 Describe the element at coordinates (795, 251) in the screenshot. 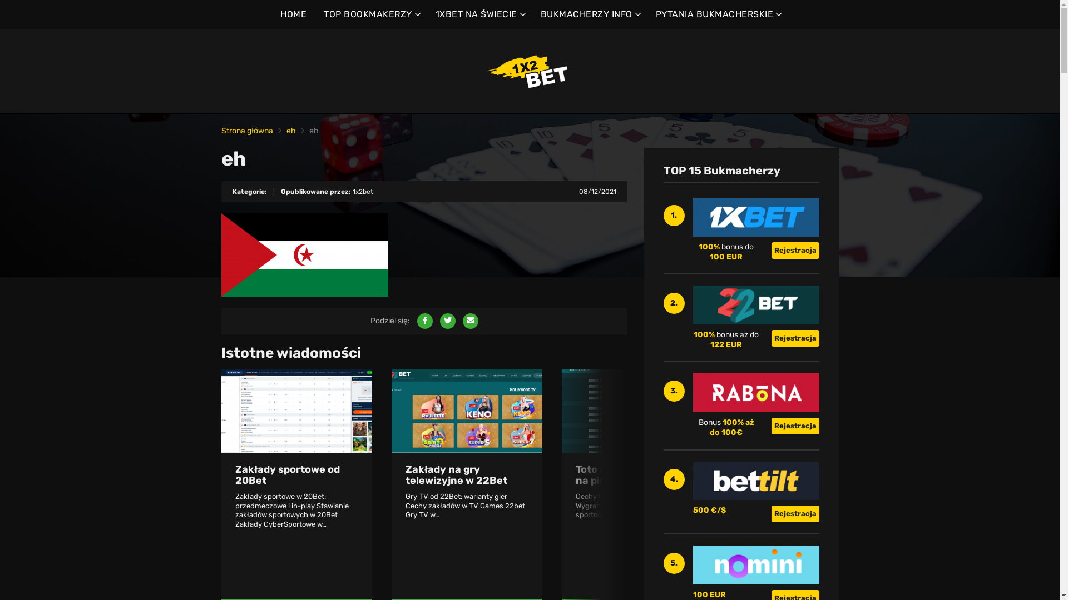

I see `Rejestracja` at that location.